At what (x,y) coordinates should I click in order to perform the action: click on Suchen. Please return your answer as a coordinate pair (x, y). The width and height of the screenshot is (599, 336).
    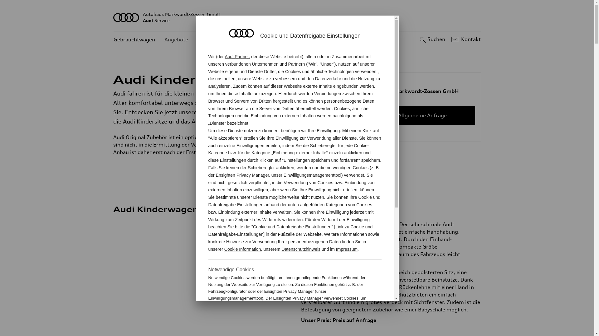
    Looking at the image, I should click on (432, 40).